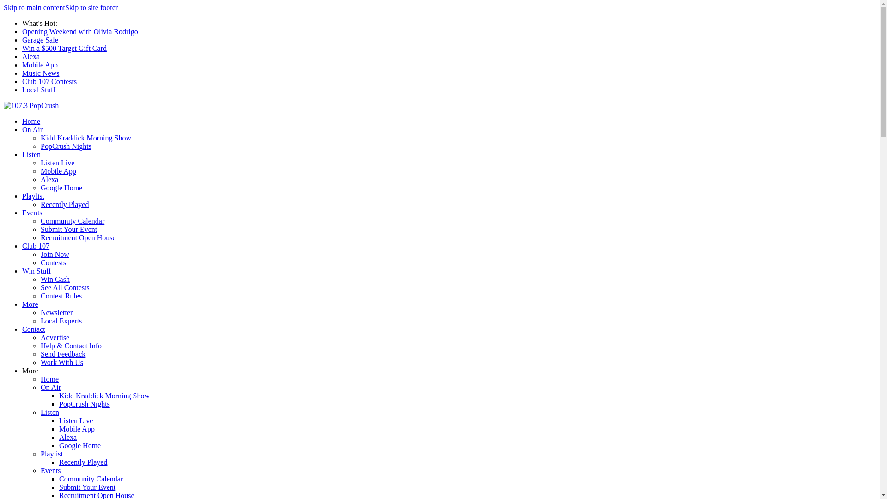 The image size is (887, 499). Describe the element at coordinates (40, 40) in the screenshot. I see `Garage Sale` at that location.